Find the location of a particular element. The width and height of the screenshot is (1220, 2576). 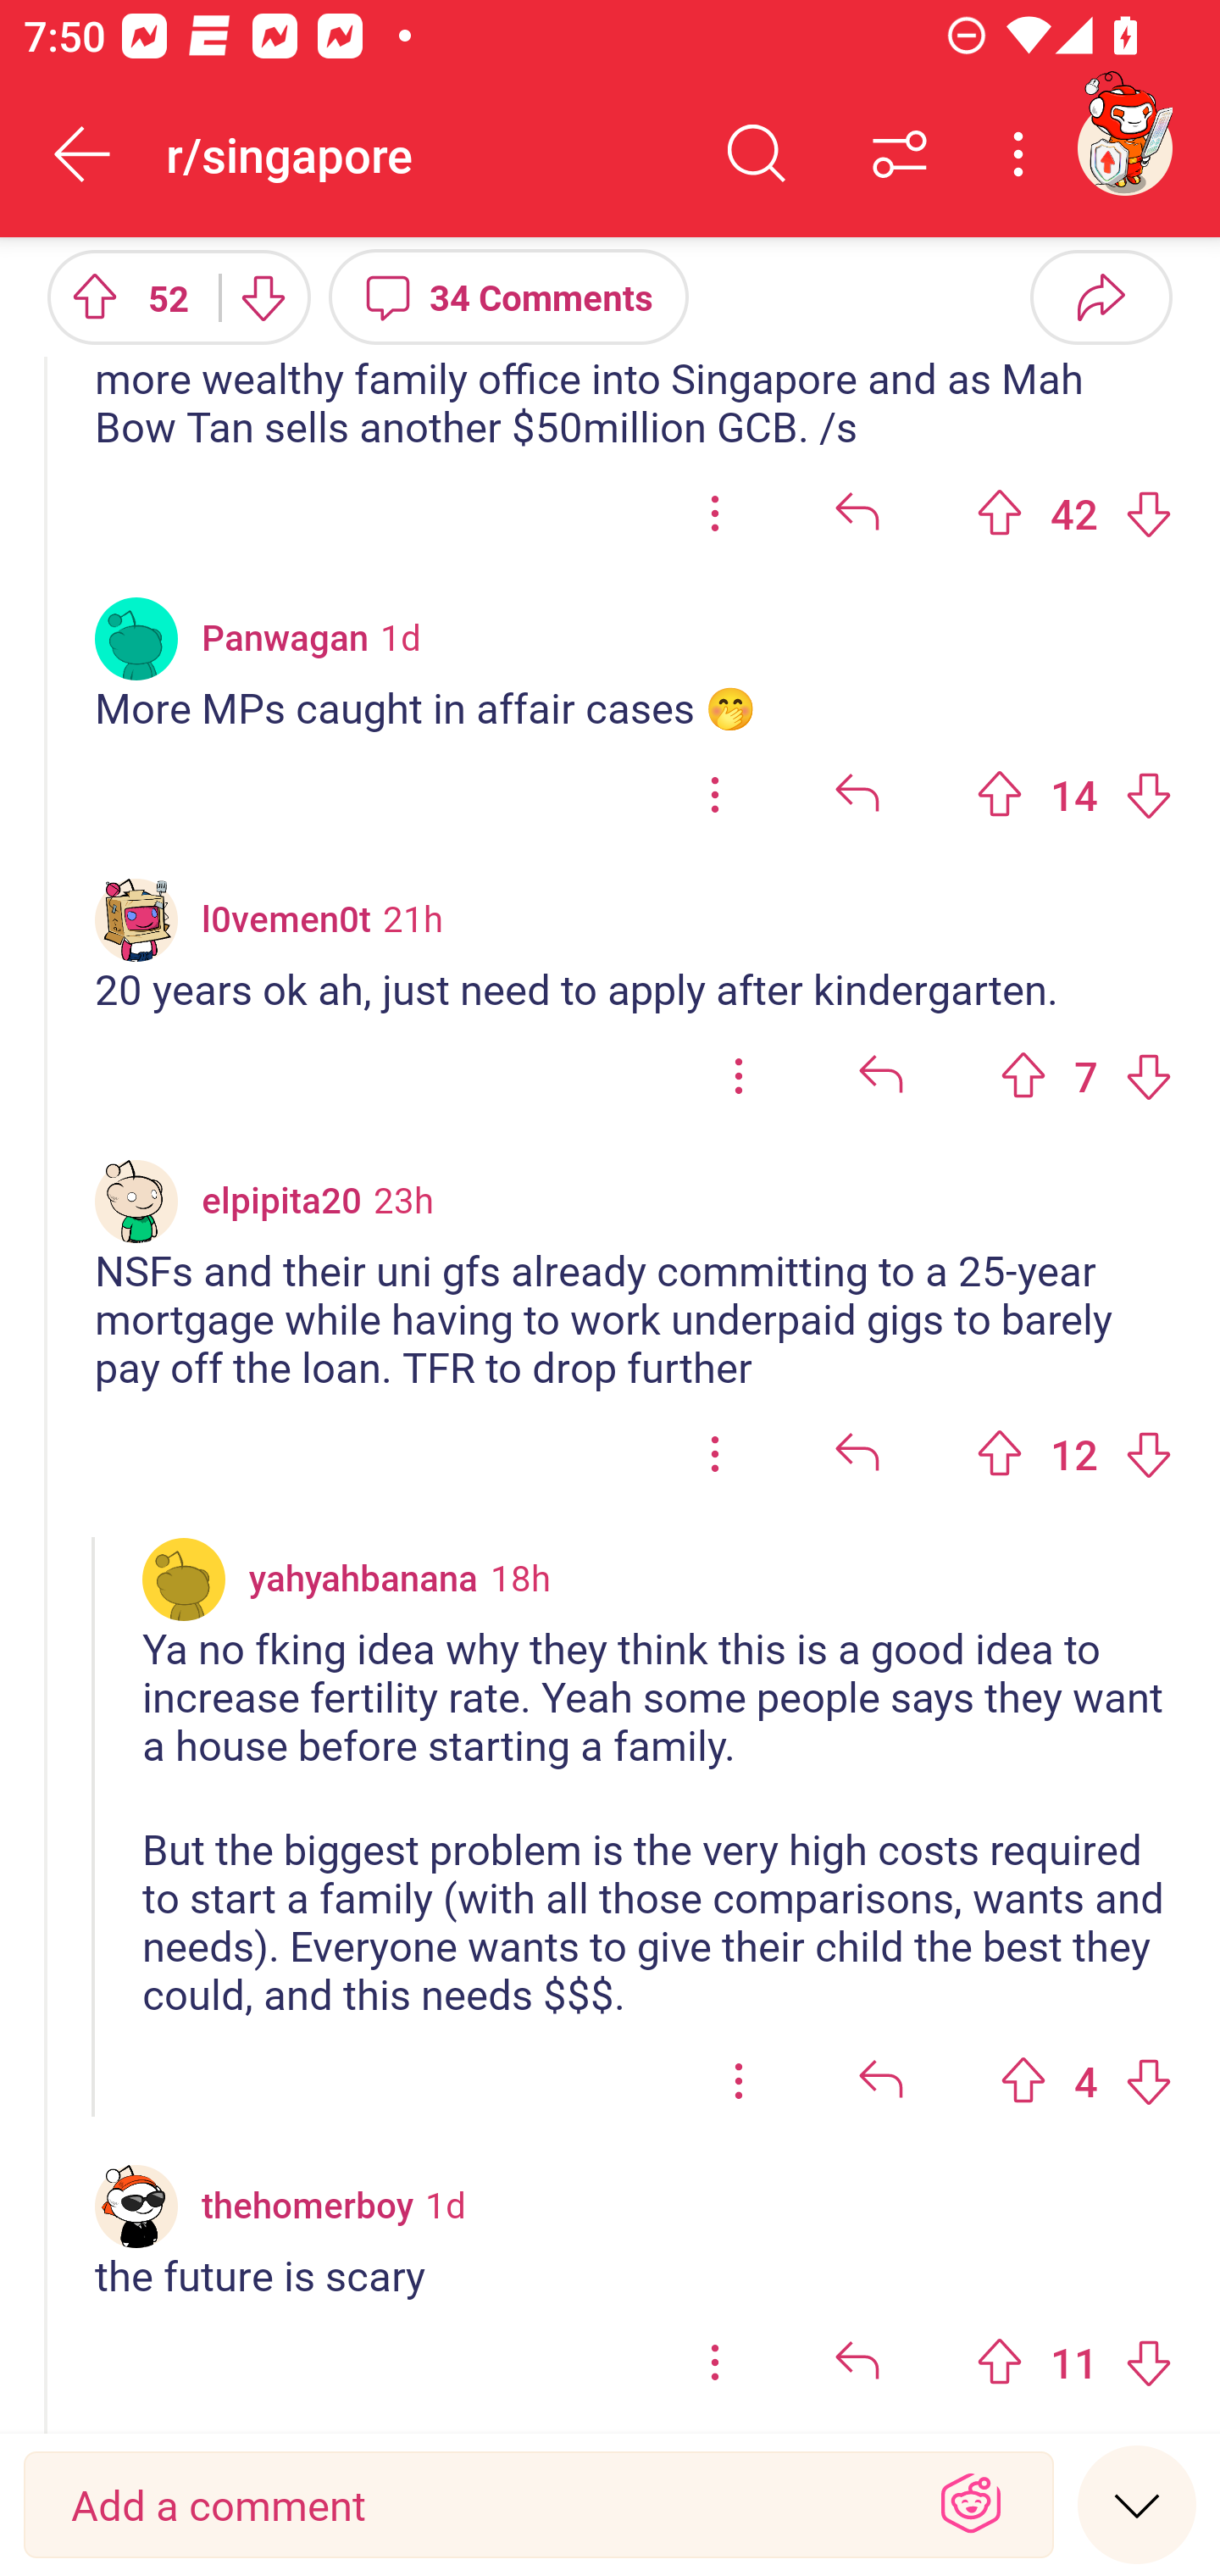

34 Comments is located at coordinates (508, 296).